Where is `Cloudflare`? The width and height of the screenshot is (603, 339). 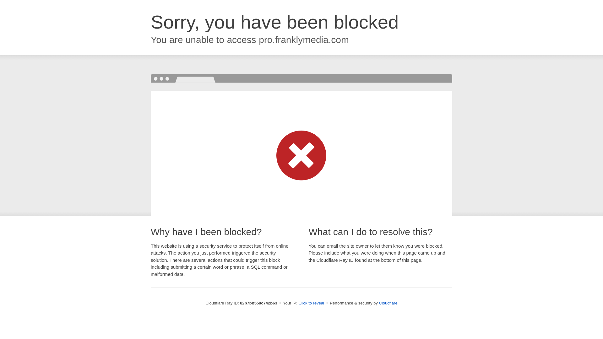
Cloudflare is located at coordinates (388, 303).